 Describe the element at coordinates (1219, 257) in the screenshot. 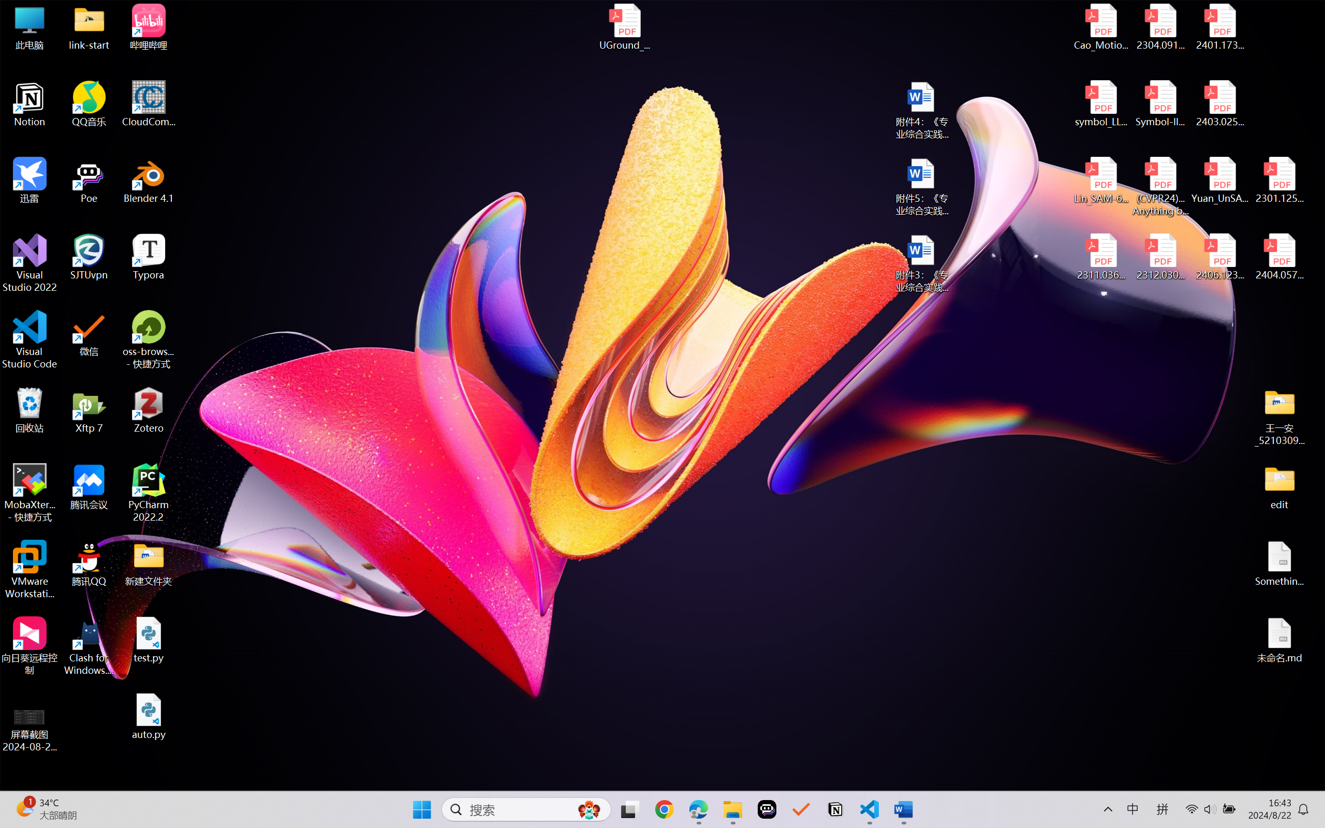

I see `2406.12373v2.pdf` at that location.